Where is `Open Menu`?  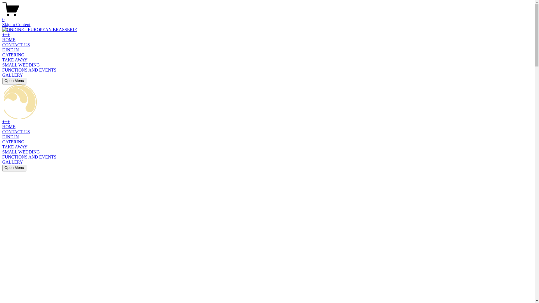 Open Menu is located at coordinates (14, 168).